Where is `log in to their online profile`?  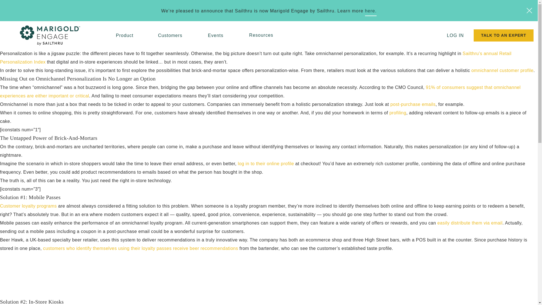 log in to their online profile is located at coordinates (266, 164).